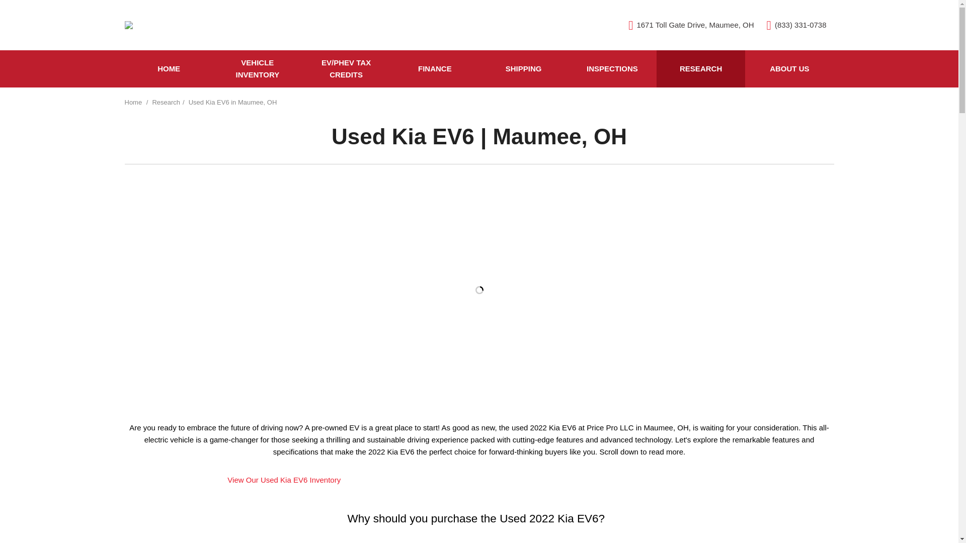 The width and height of the screenshot is (966, 543). I want to click on HOME, so click(169, 68).